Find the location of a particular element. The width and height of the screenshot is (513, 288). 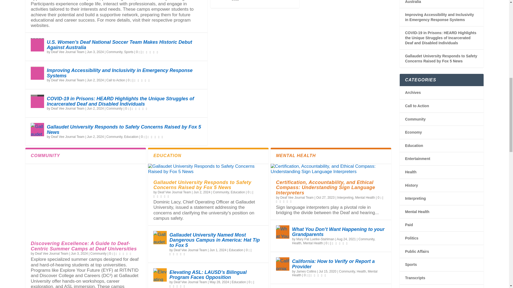

Deaf Vee Journal Team is located at coordinates (68, 108).